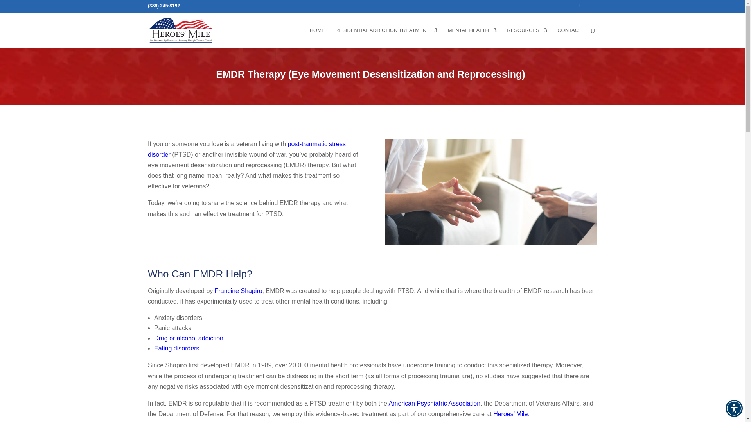 The width and height of the screenshot is (751, 422). What do you see at coordinates (164, 7) in the screenshot?
I see `Heroes Mile Phone Number` at bounding box center [164, 7].